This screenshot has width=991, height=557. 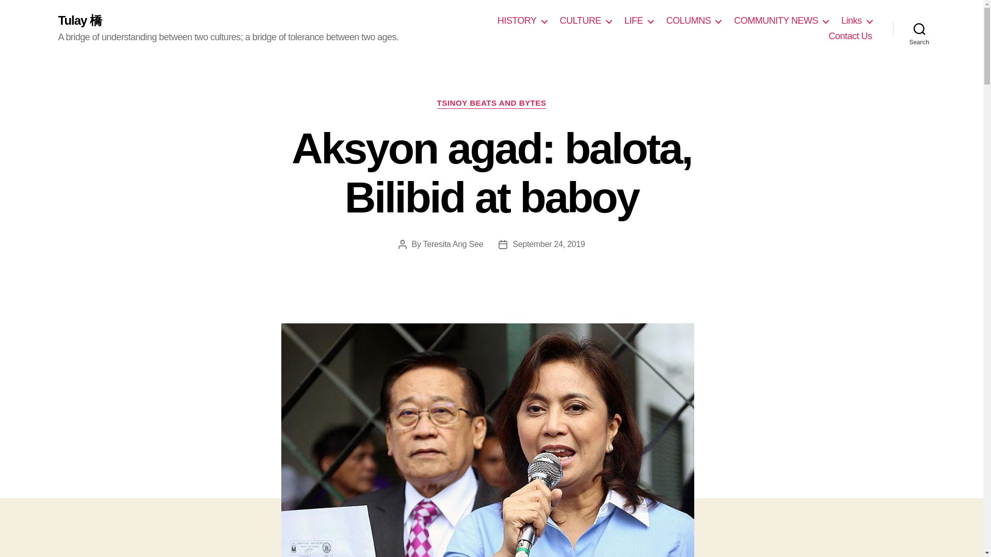 I want to click on Search, so click(x=919, y=28).